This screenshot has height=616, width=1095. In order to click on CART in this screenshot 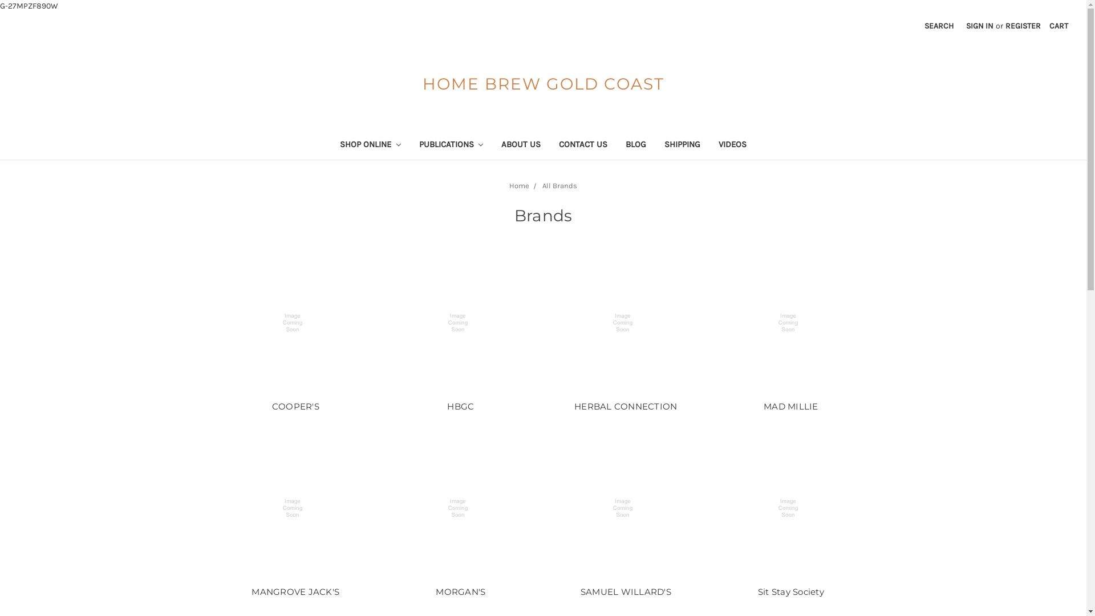, I will do `click(1058, 26)`.